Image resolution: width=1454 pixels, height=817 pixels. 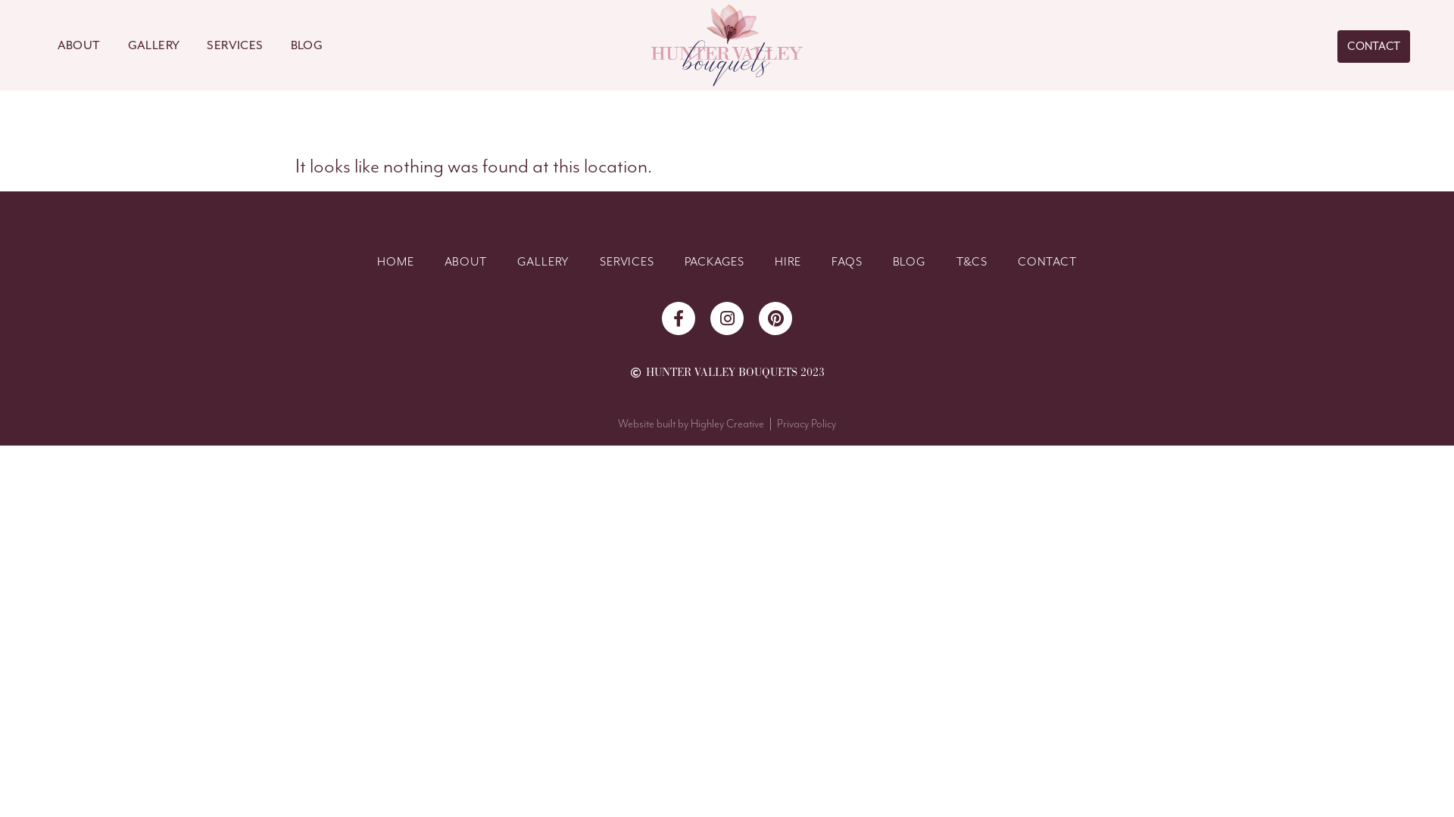 What do you see at coordinates (154, 45) in the screenshot?
I see `GALLERY` at bounding box center [154, 45].